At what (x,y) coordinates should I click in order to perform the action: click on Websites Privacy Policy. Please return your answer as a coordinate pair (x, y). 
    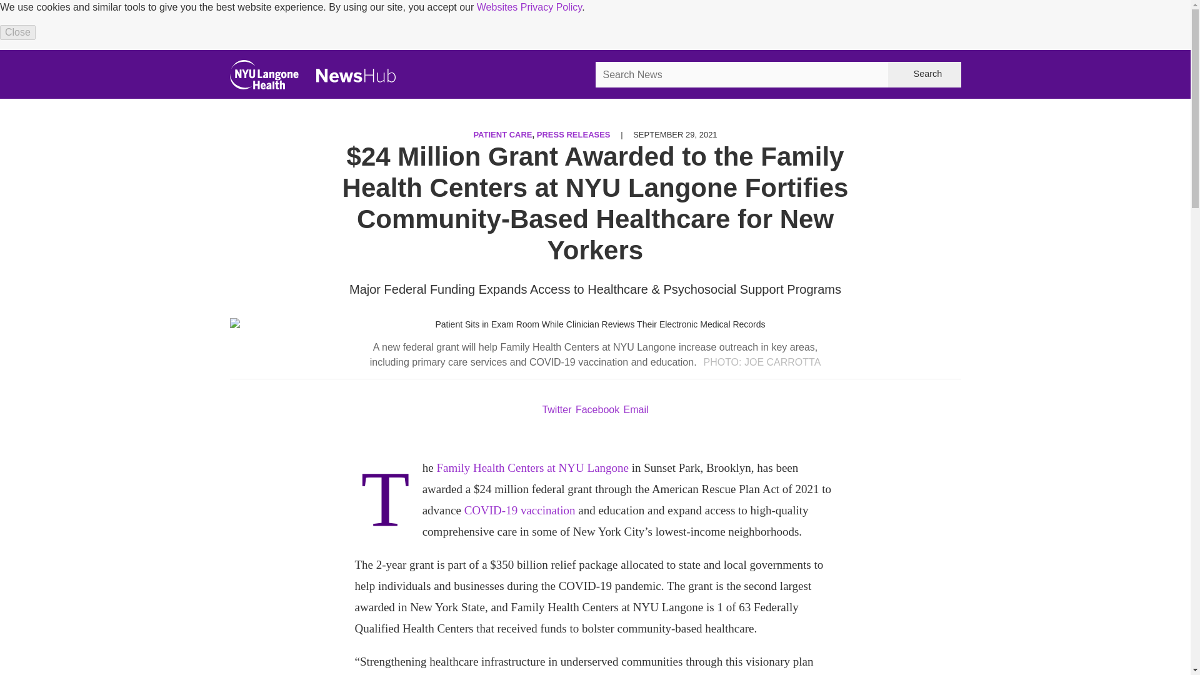
    Looking at the image, I should click on (529, 7).